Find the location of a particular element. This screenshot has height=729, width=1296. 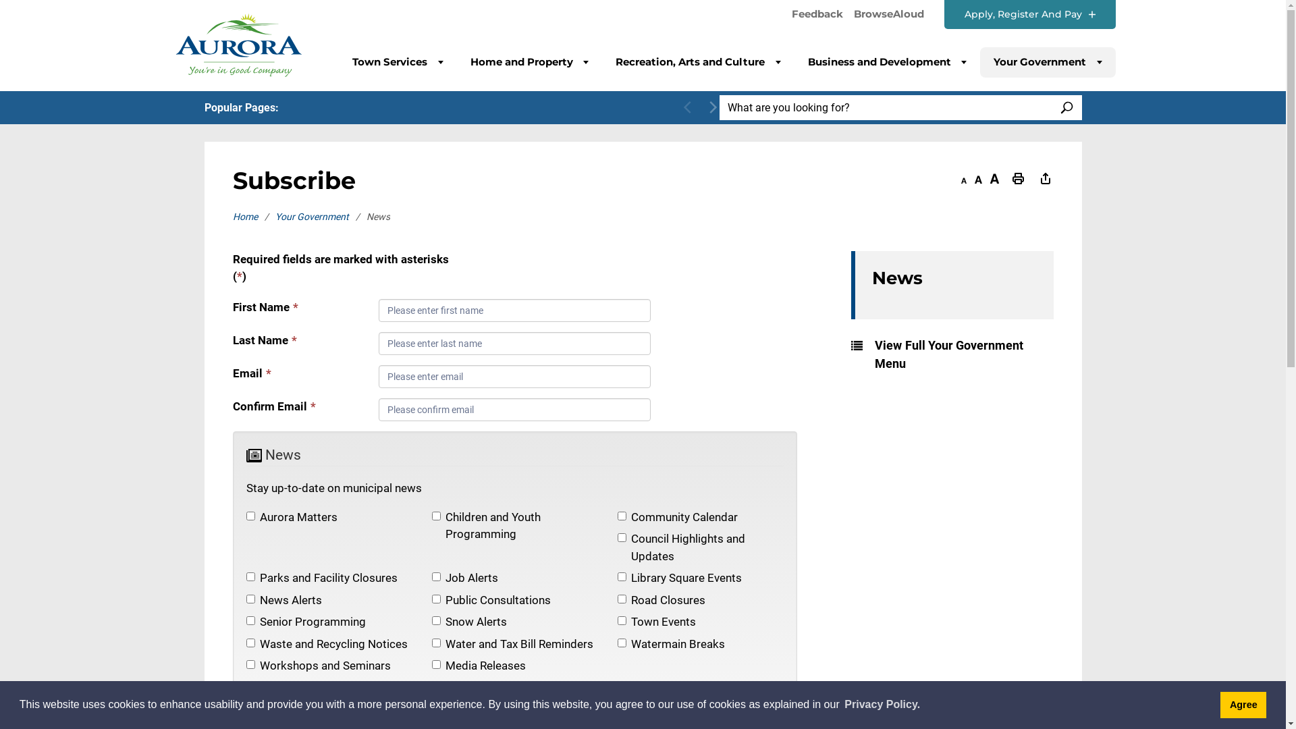

Increase text size is located at coordinates (994, 180).